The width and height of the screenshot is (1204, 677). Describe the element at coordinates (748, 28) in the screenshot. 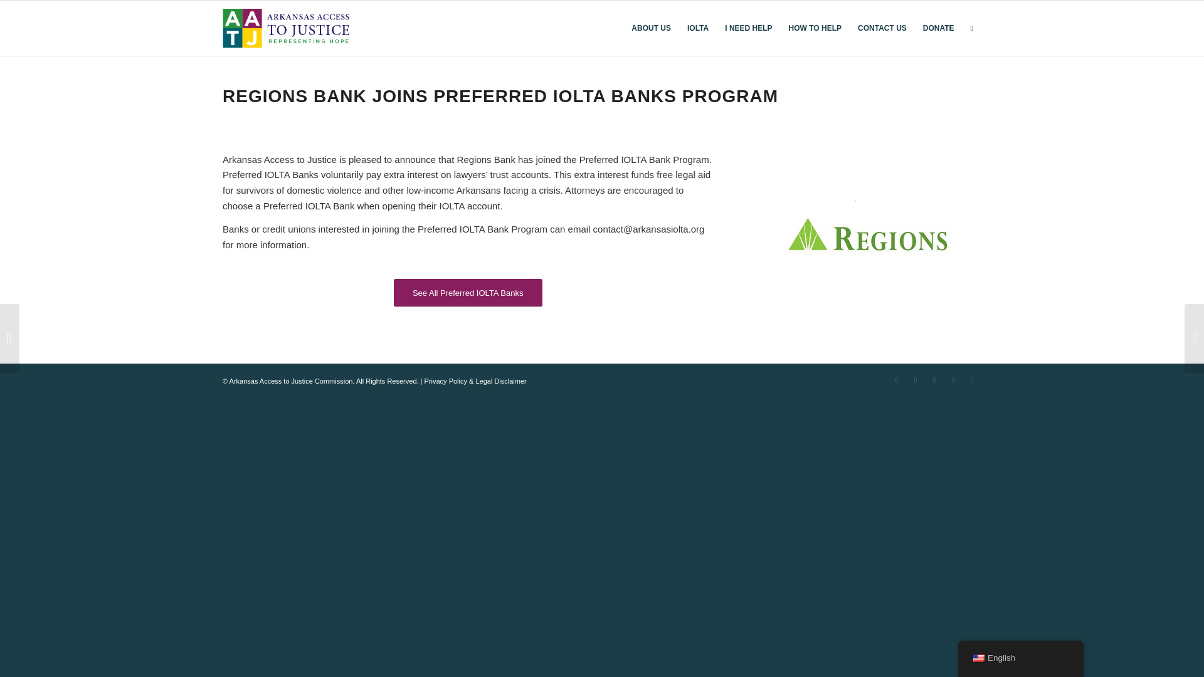

I see `I NEED HELP` at that location.